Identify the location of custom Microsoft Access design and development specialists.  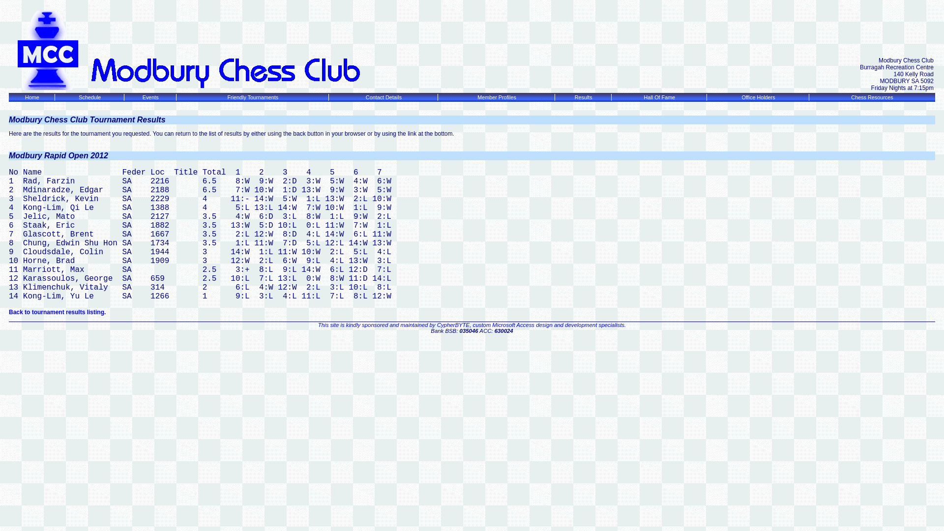
(549, 325).